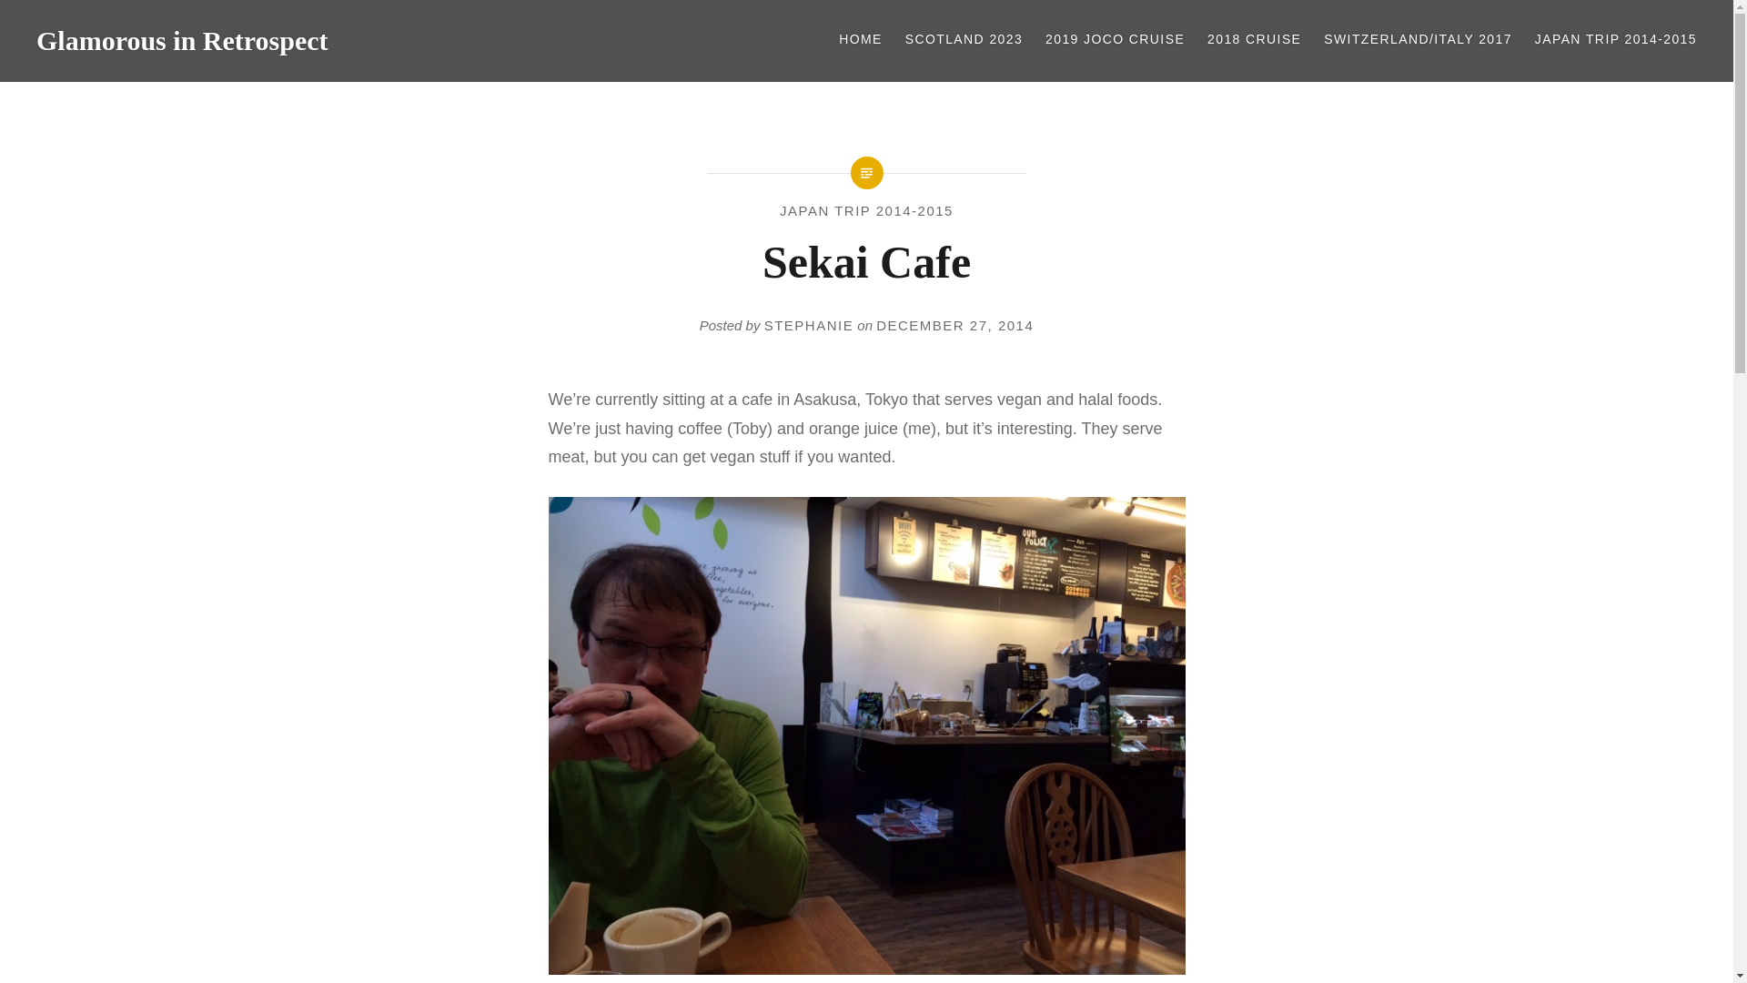 The height and width of the screenshot is (983, 1747). Describe the element at coordinates (1114, 40) in the screenshot. I see `2019 JOCO CRUISE` at that location.